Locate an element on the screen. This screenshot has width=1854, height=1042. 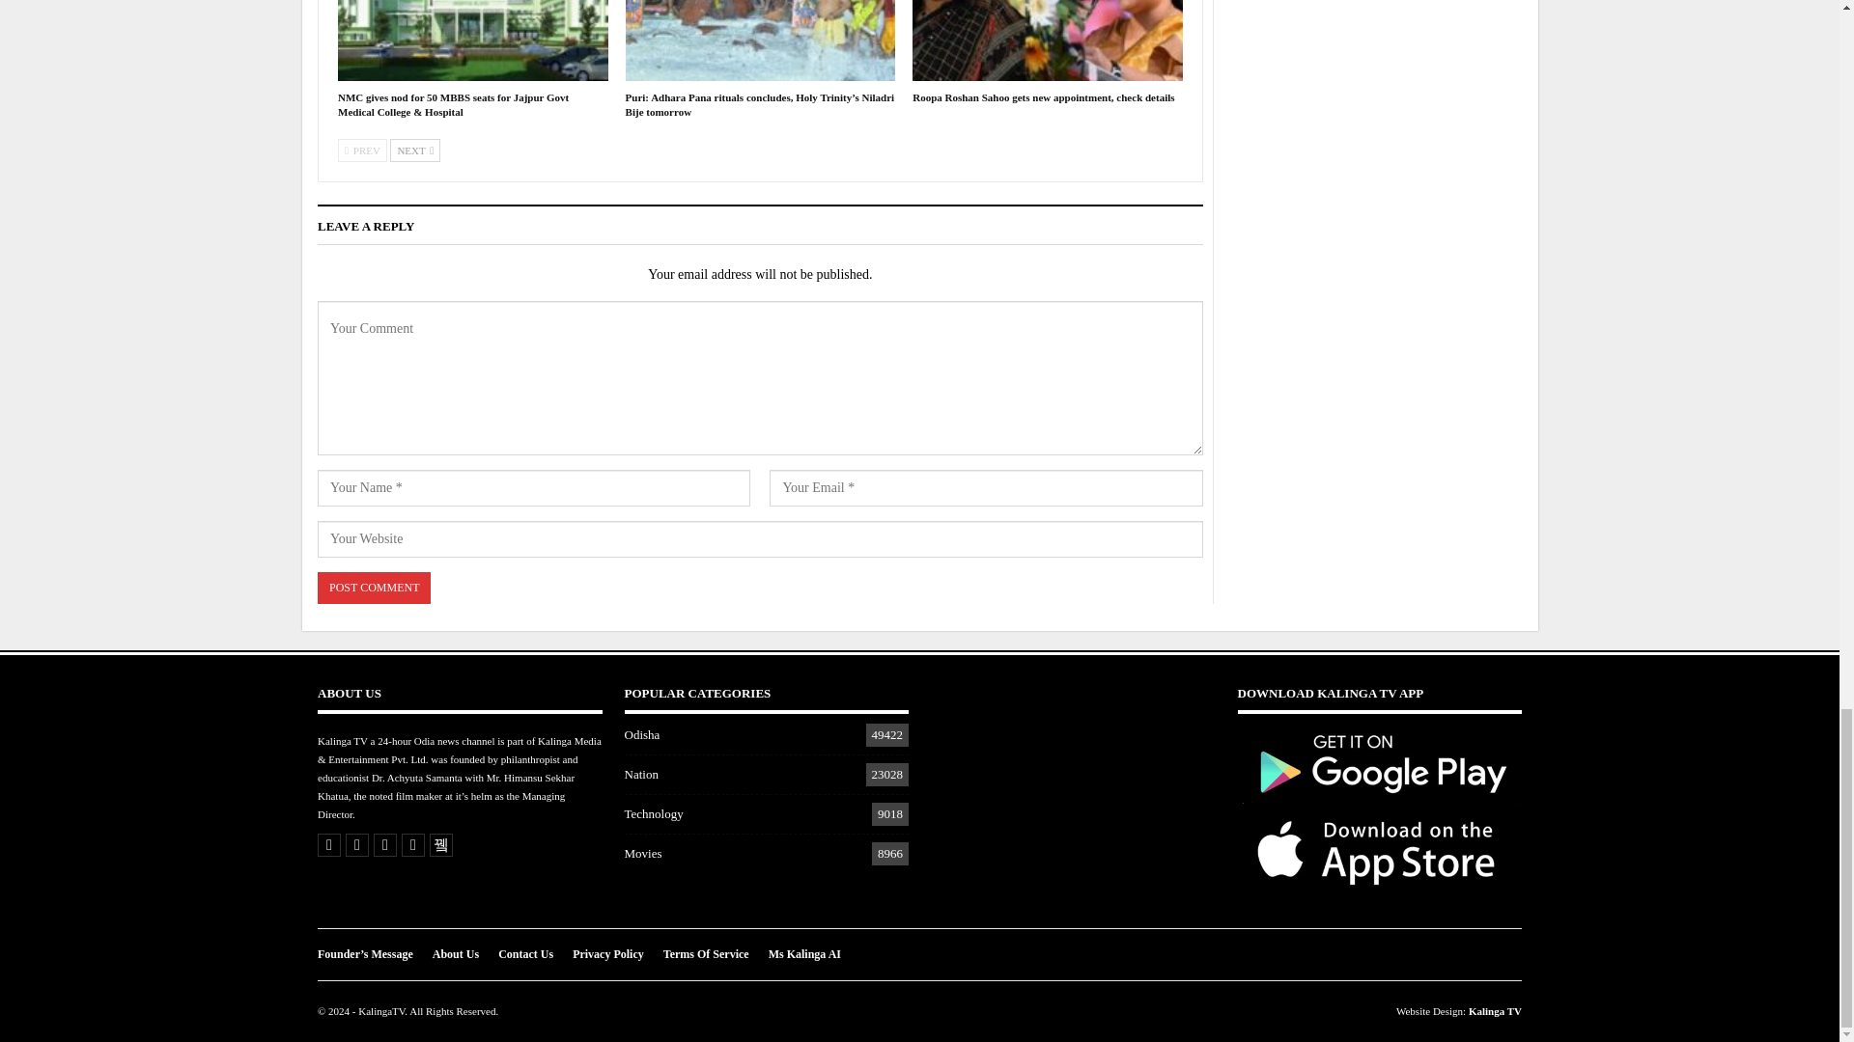
Roopa Roshan Sahoo gets new appointment, check details is located at coordinates (1047, 41).